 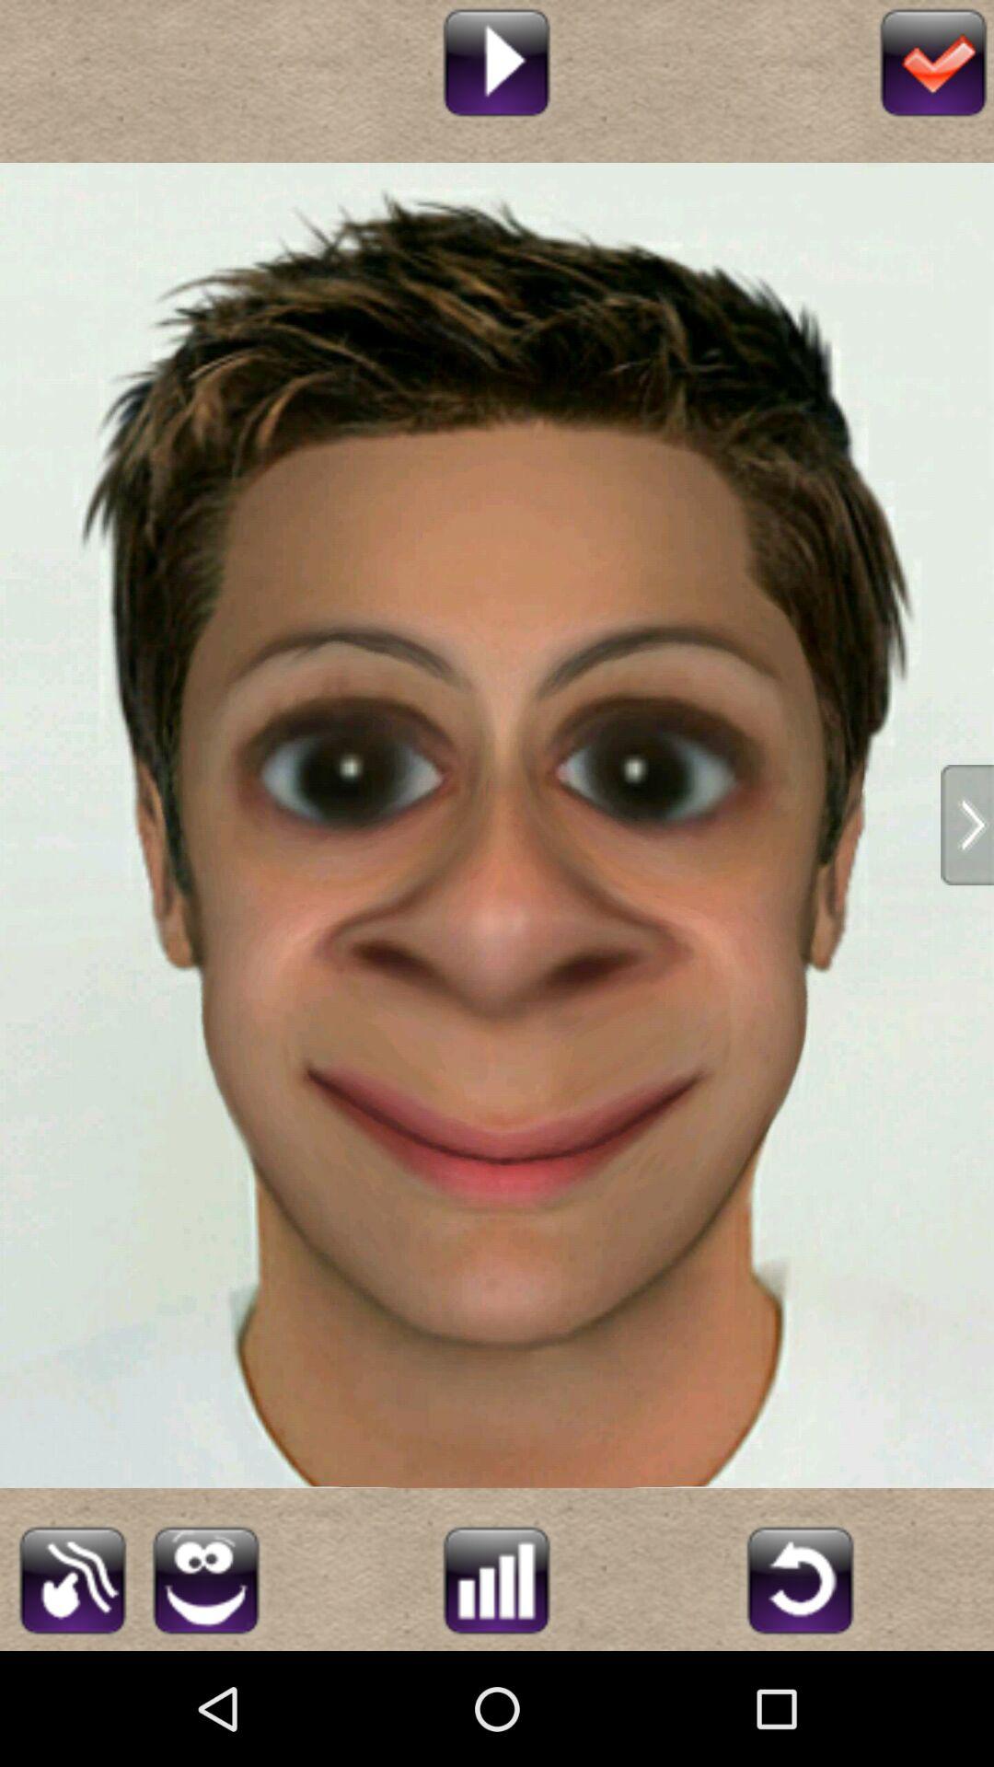 What do you see at coordinates (933, 61) in the screenshot?
I see `turn off the item at the top right corner` at bounding box center [933, 61].